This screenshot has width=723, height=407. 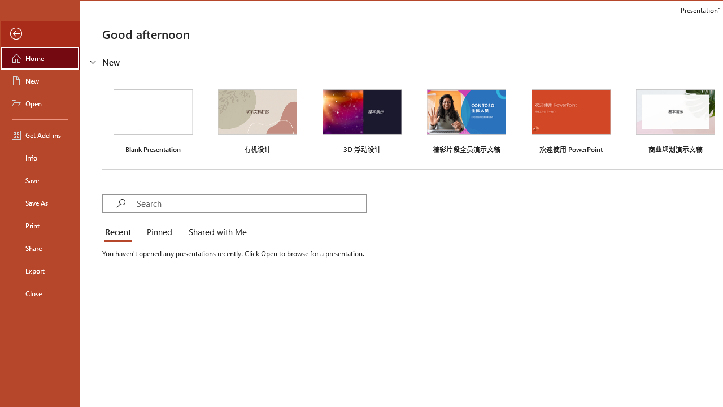 What do you see at coordinates (153, 120) in the screenshot?
I see `Blank Presentation` at bounding box center [153, 120].